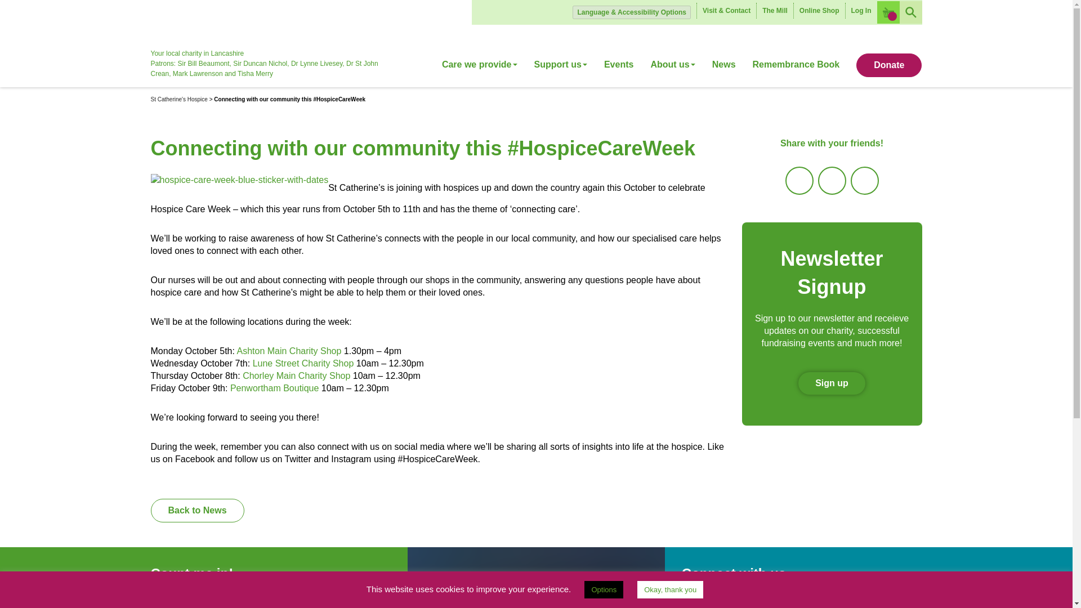 The image size is (1081, 608). I want to click on Care we provide, so click(484, 69).